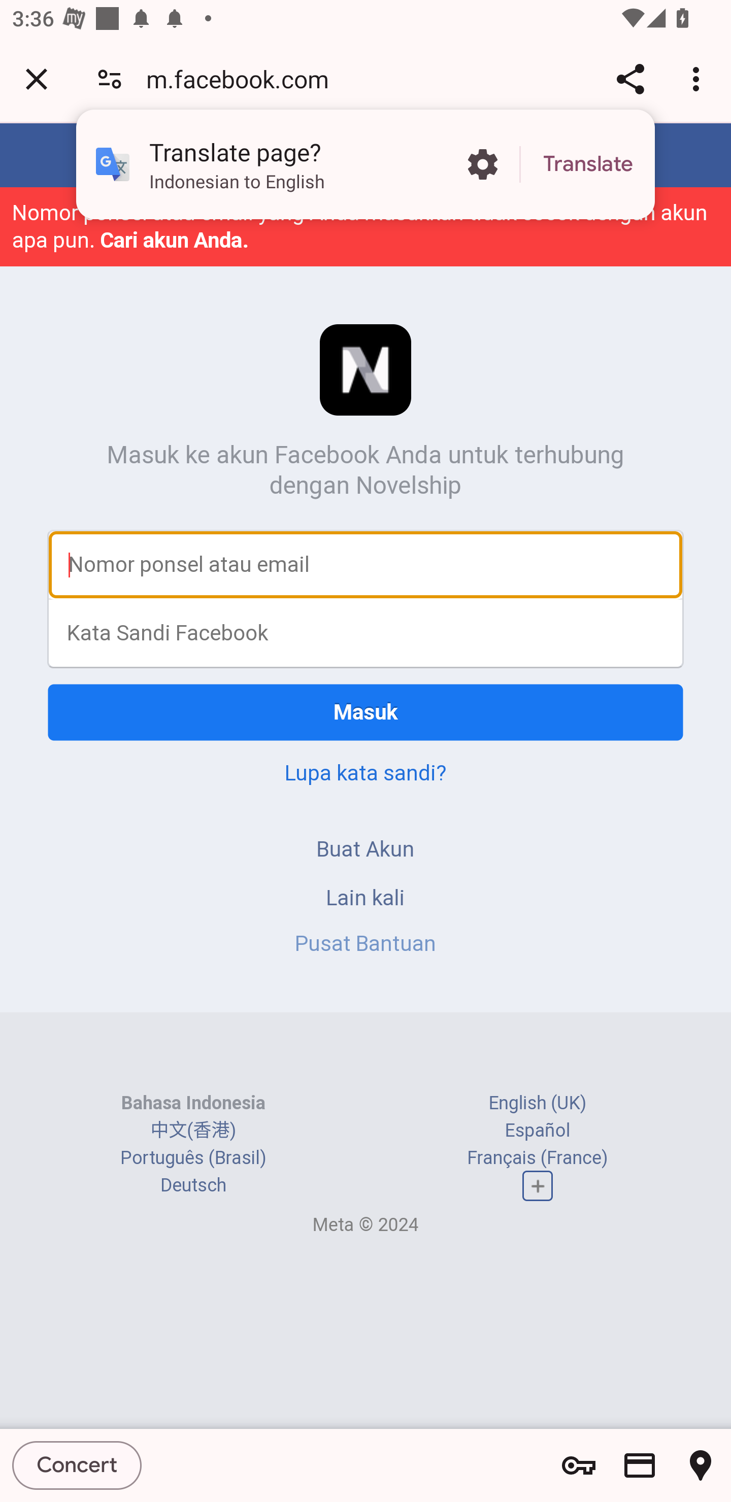  What do you see at coordinates (701, 1465) in the screenshot?
I see `Show saved addresses` at bounding box center [701, 1465].